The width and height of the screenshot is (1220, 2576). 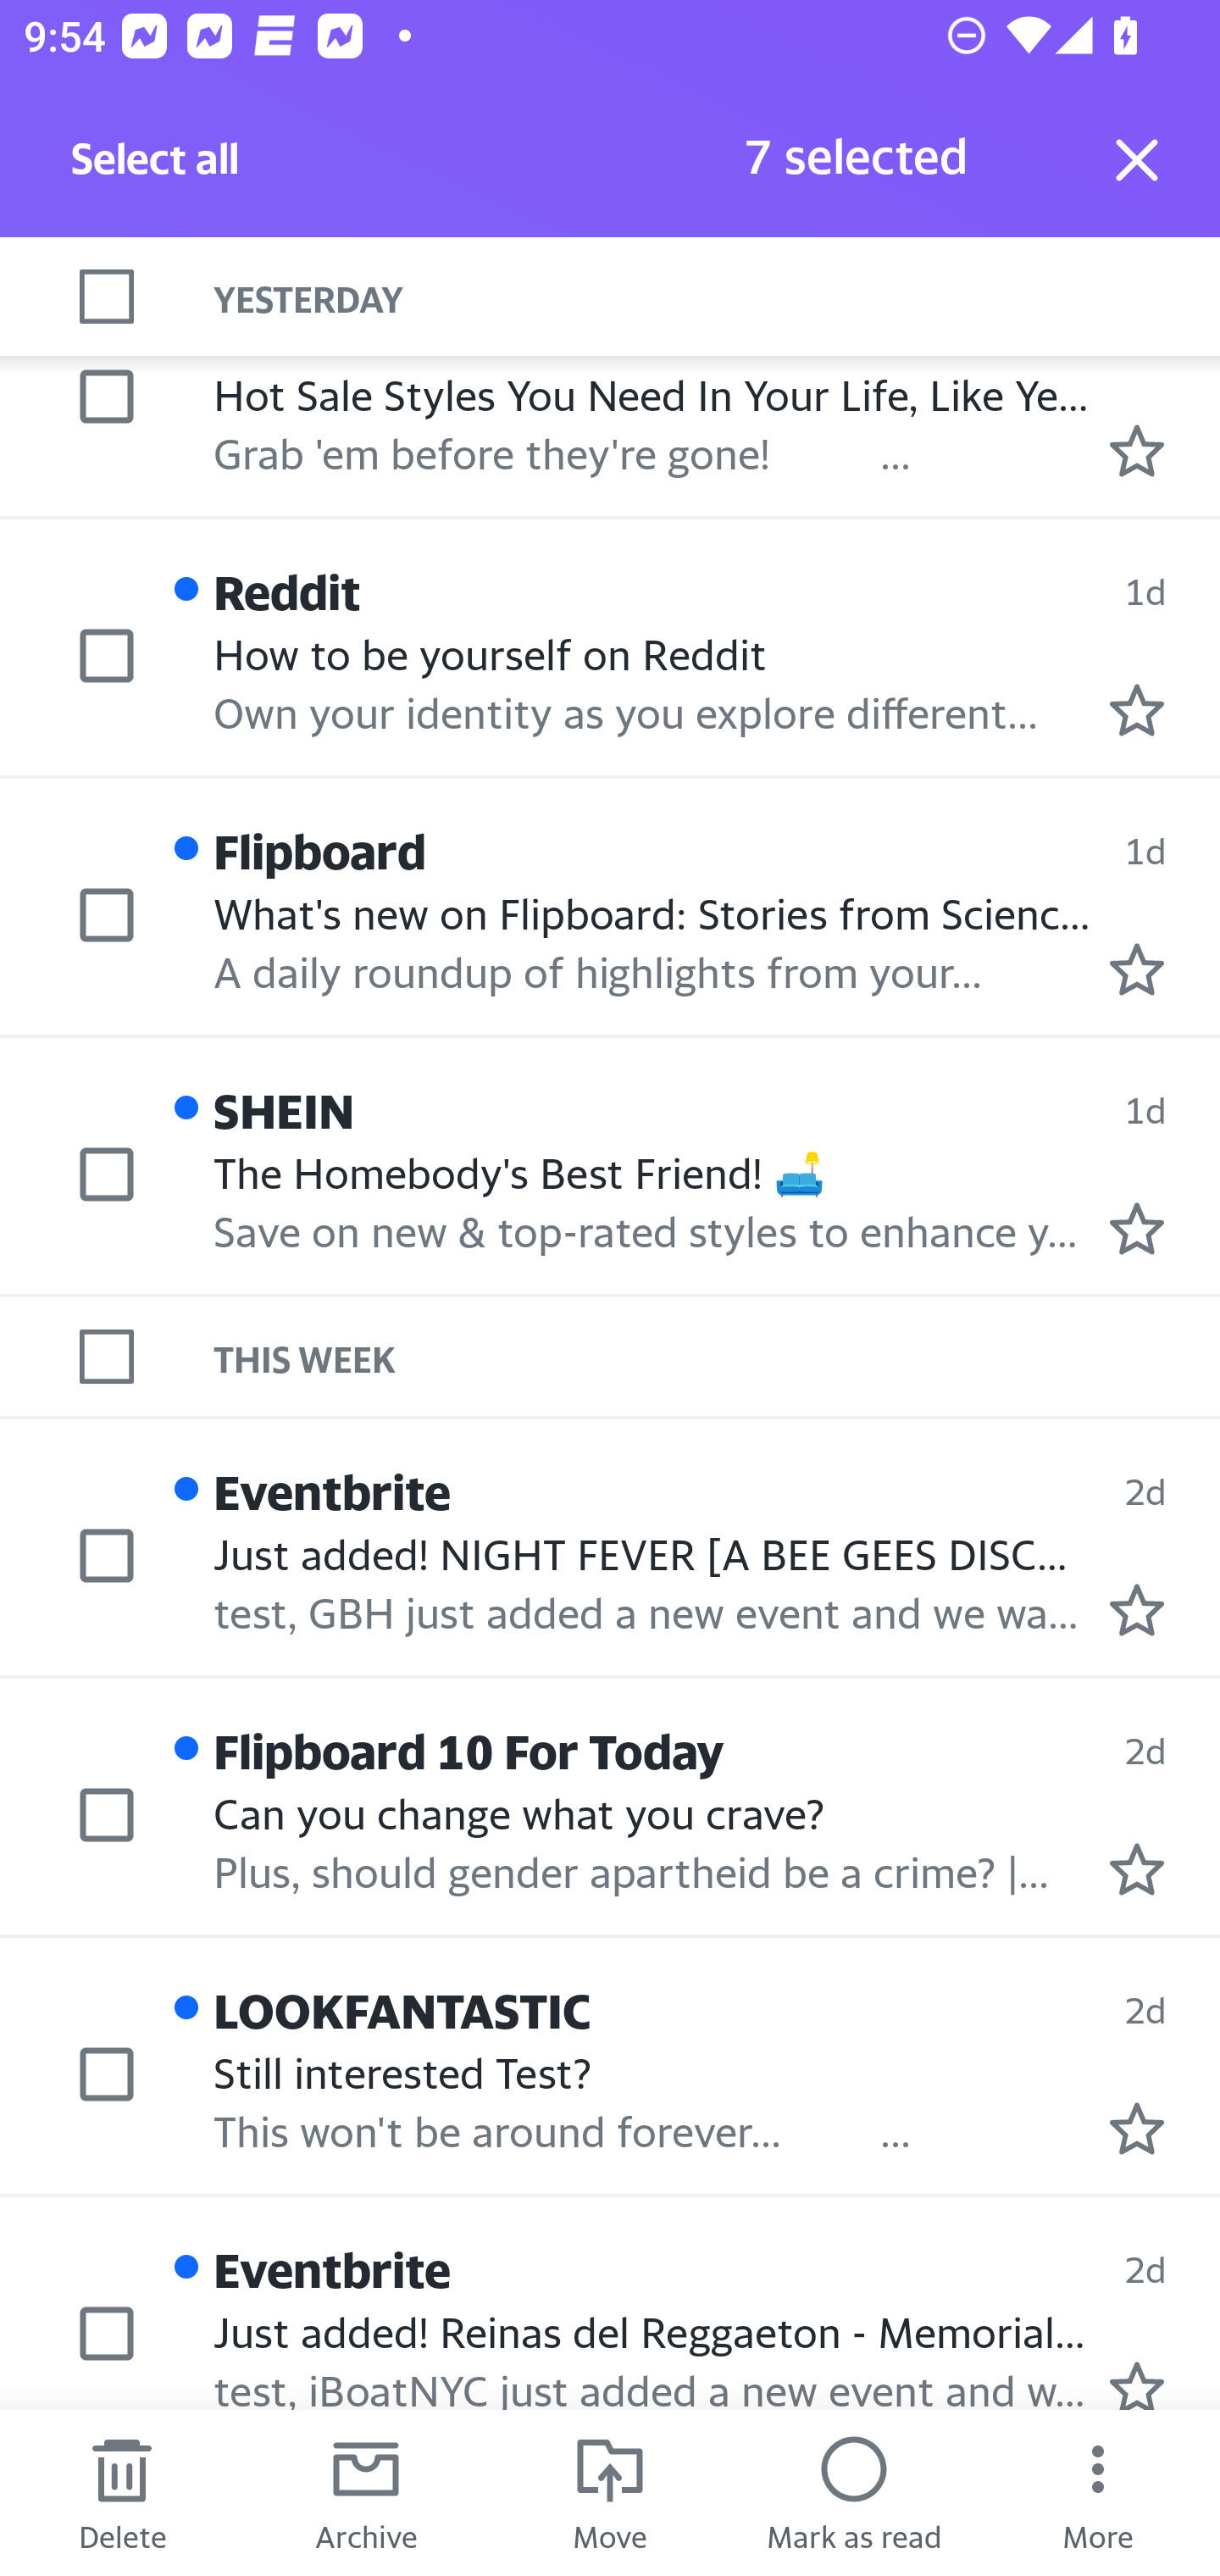 I want to click on Mark as starred., so click(x=1137, y=1610).